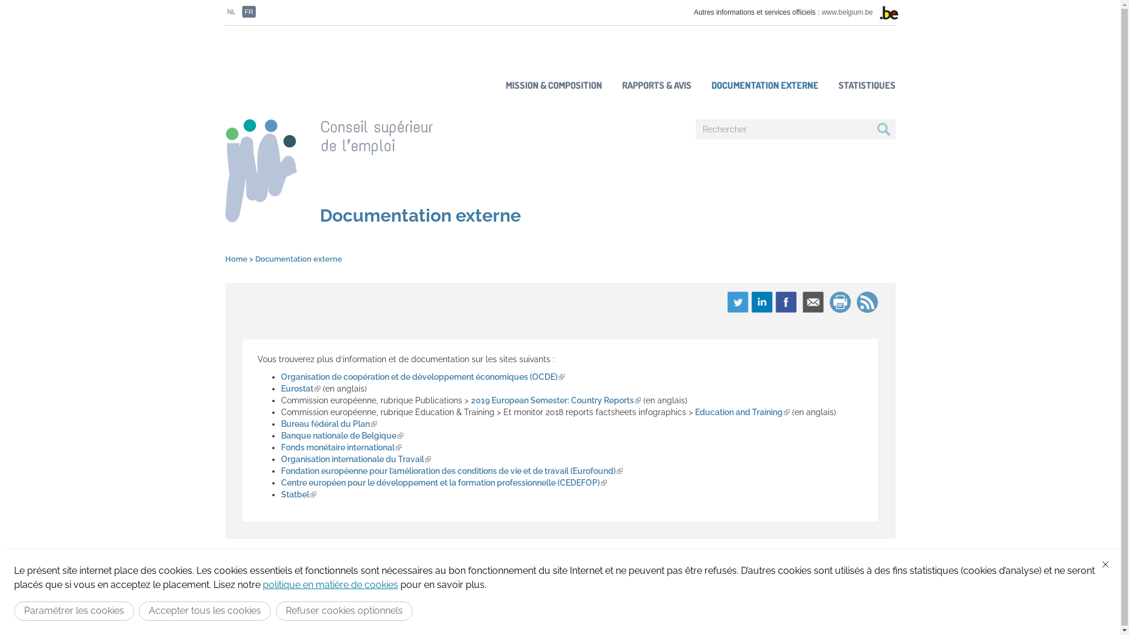 This screenshot has height=635, width=1129. Describe the element at coordinates (555, 400) in the screenshot. I see `2019 European Semester: Country Reports
(link is external)` at that location.